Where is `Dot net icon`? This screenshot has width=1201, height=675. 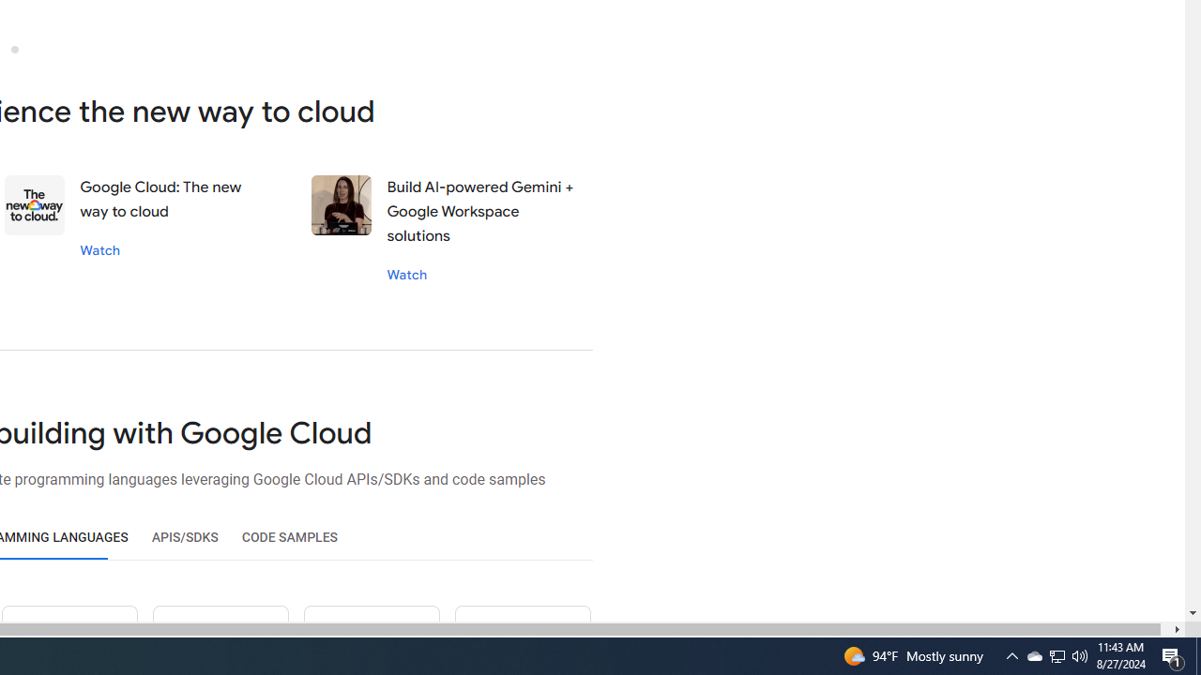 Dot net icon is located at coordinates (371, 639).